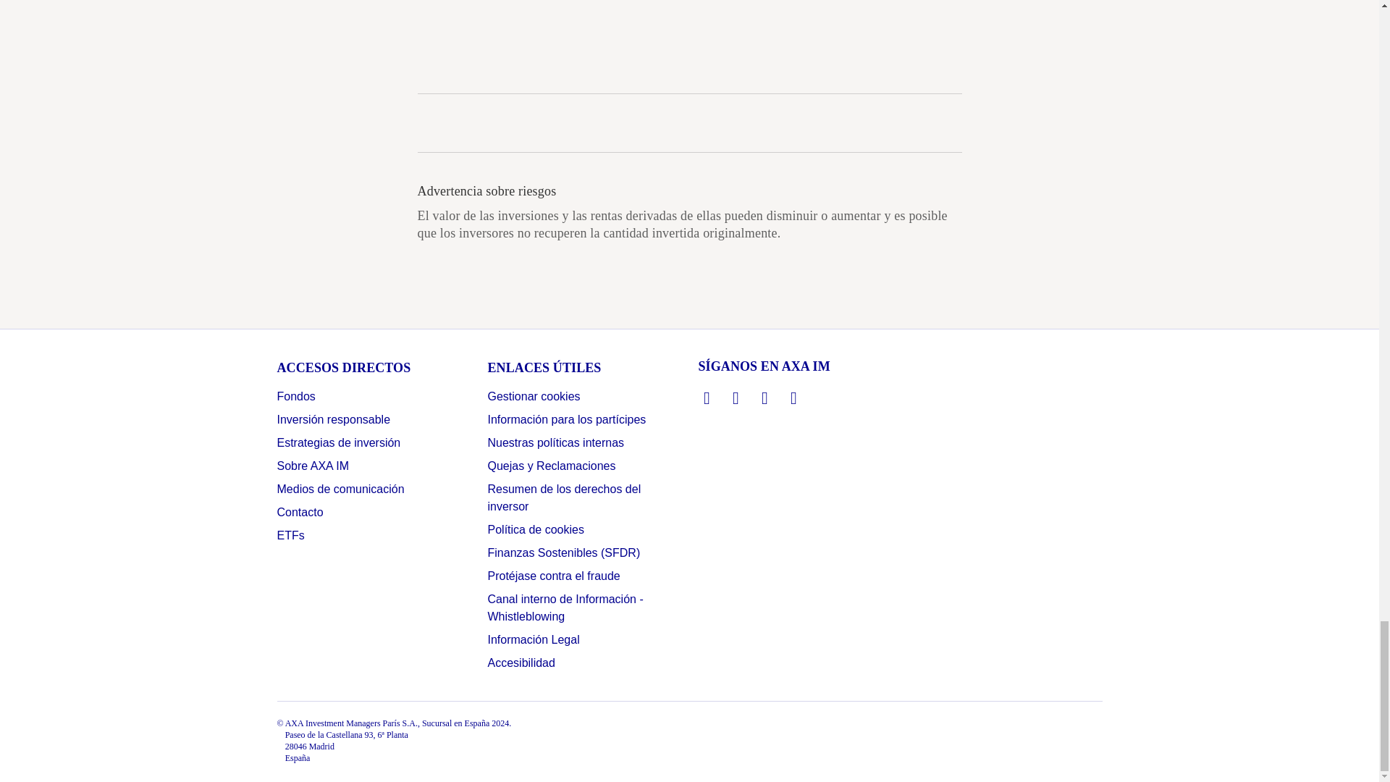  I want to click on Follow us on X, so click(736, 398).